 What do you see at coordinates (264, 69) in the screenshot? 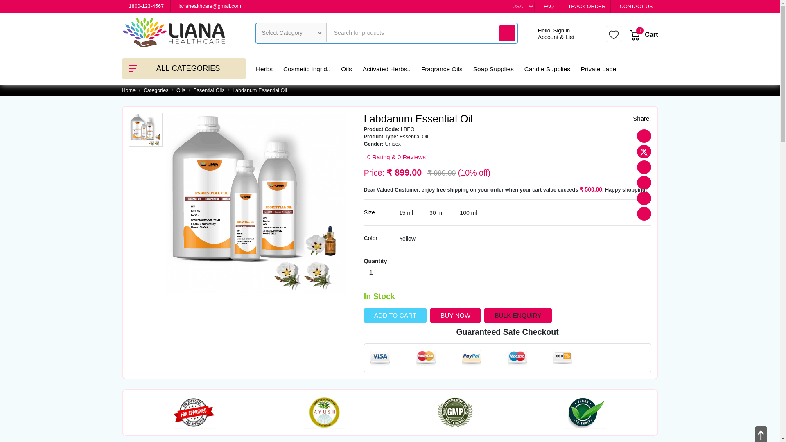
I see `Herbs` at bounding box center [264, 69].